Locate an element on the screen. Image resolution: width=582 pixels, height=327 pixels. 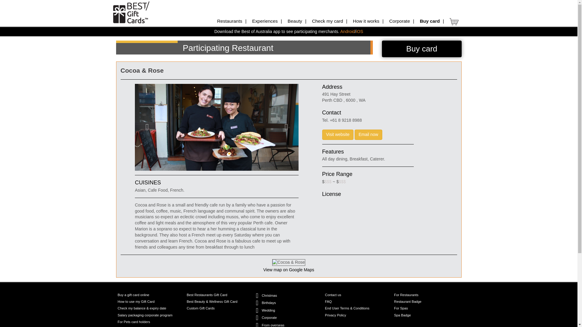
Visit website is located at coordinates (337, 134).